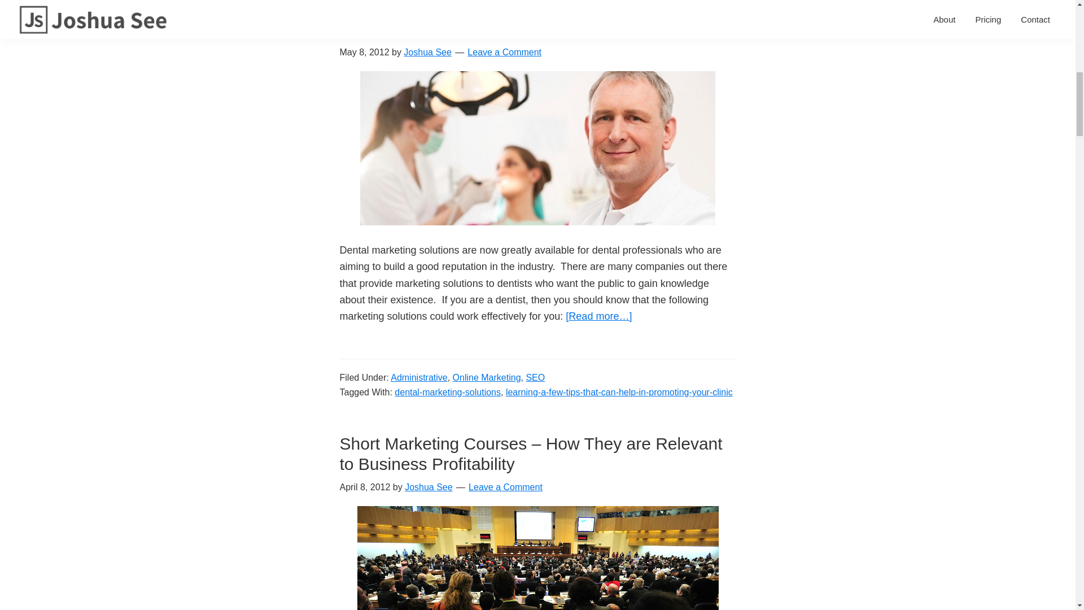 Image resolution: width=1084 pixels, height=610 pixels. Describe the element at coordinates (619, 392) in the screenshot. I see `learning-a-few-tips-that-can-help-in-promoting-your-clinic` at that location.